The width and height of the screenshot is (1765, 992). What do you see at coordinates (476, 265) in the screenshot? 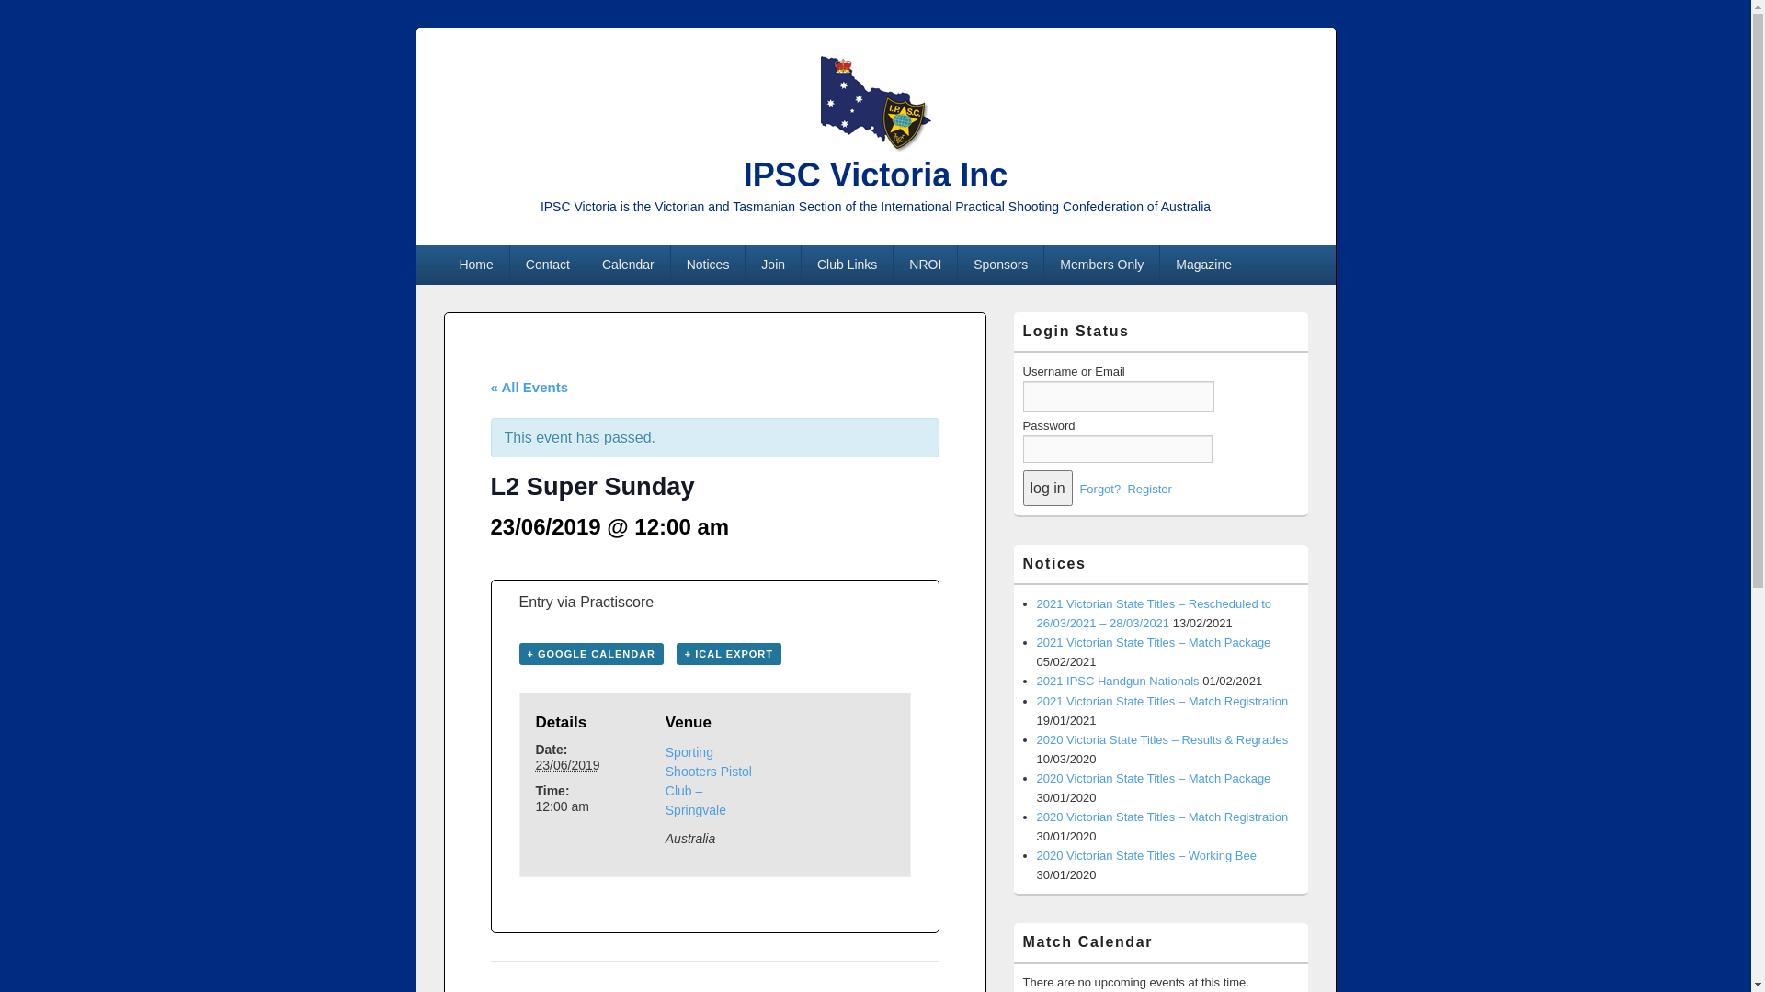
I see `Home` at bounding box center [476, 265].